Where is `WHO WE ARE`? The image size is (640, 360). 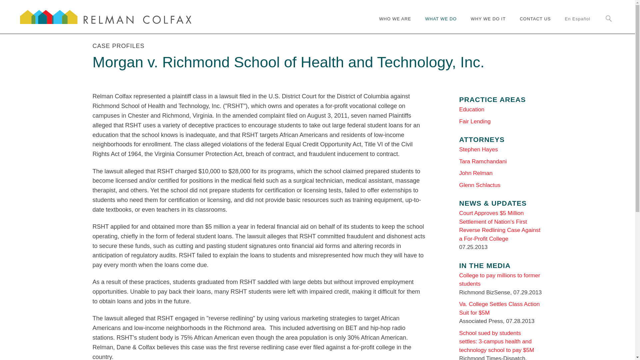 WHO WE ARE is located at coordinates (398, 23).